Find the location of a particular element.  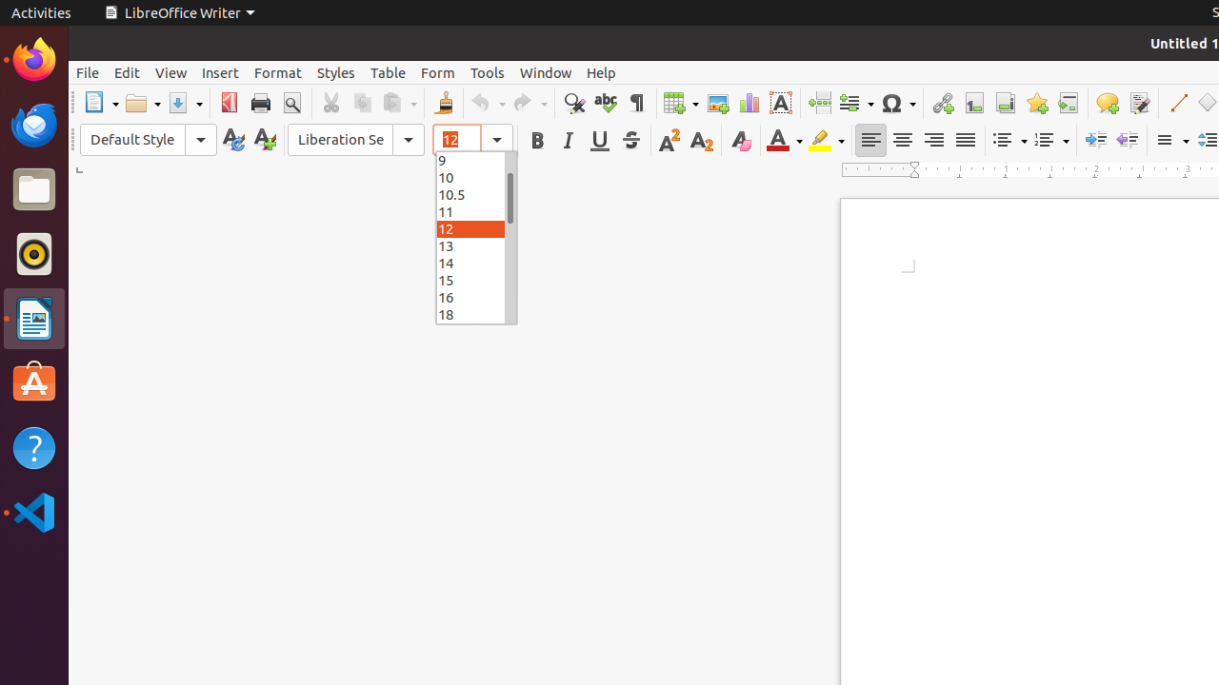

Visual Studio Code is located at coordinates (34, 512).